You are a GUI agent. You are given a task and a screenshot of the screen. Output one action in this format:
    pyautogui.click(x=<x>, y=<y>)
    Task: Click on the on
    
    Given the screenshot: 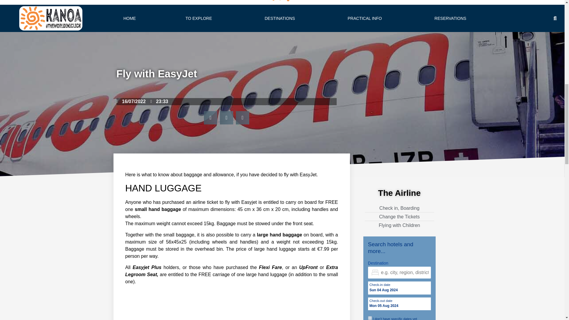 What is the action you would take?
    pyautogui.click(x=370, y=318)
    